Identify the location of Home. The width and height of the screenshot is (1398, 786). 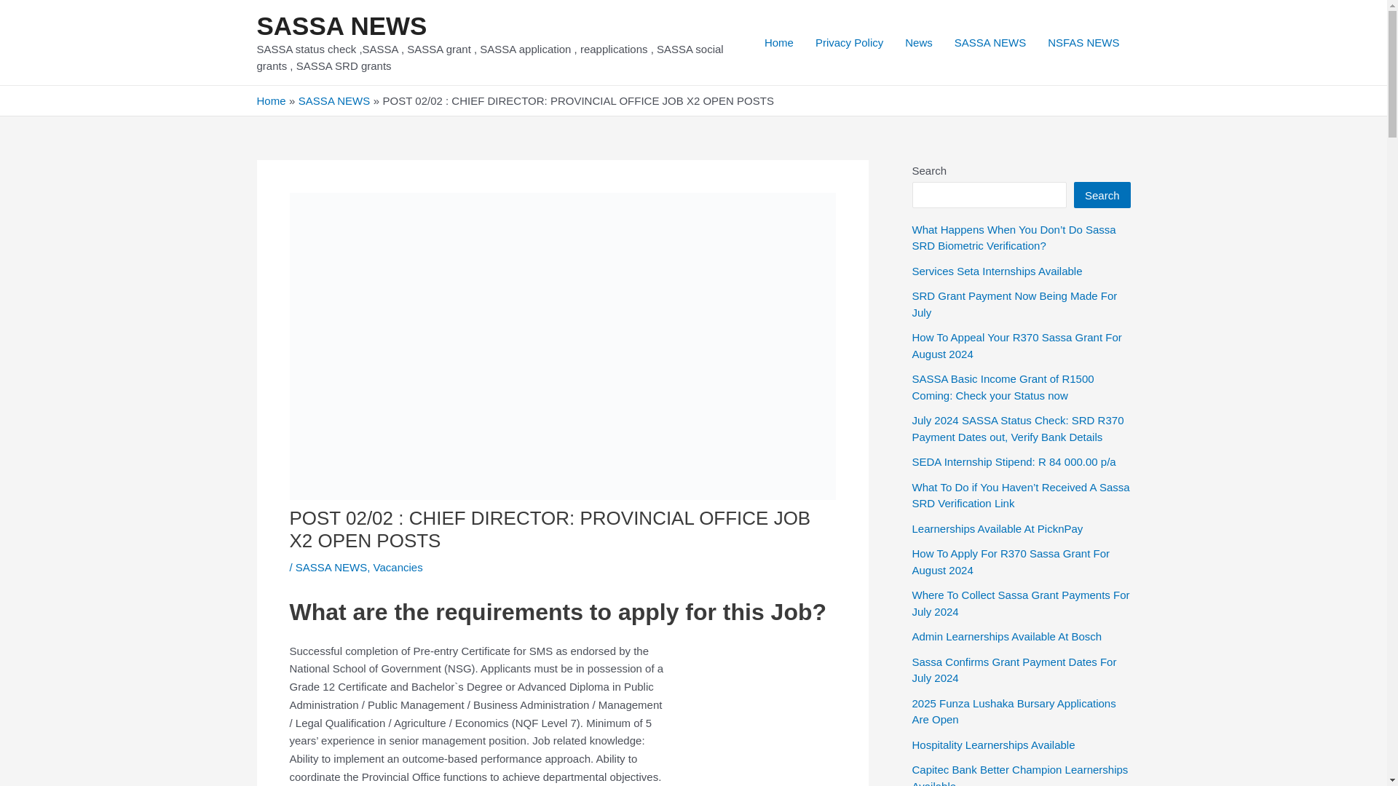
(270, 100).